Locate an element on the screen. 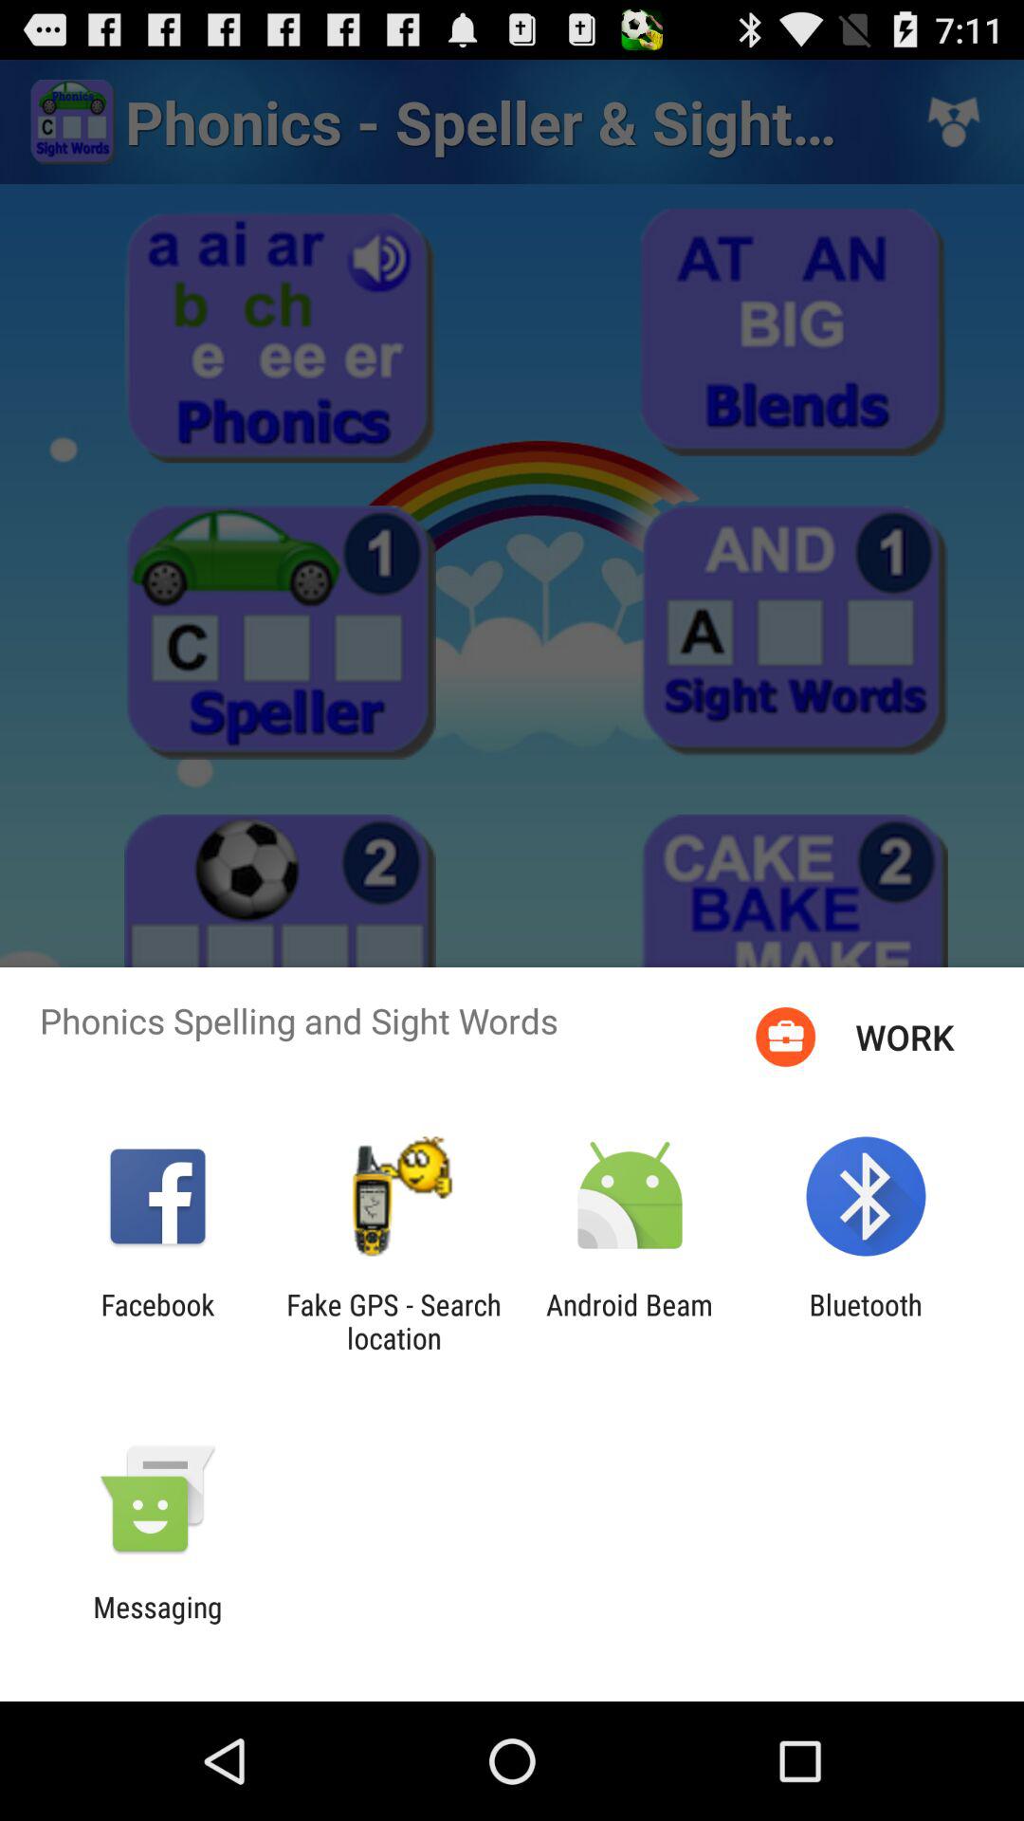  turn off the app next to fake gps search is located at coordinates (157, 1321).